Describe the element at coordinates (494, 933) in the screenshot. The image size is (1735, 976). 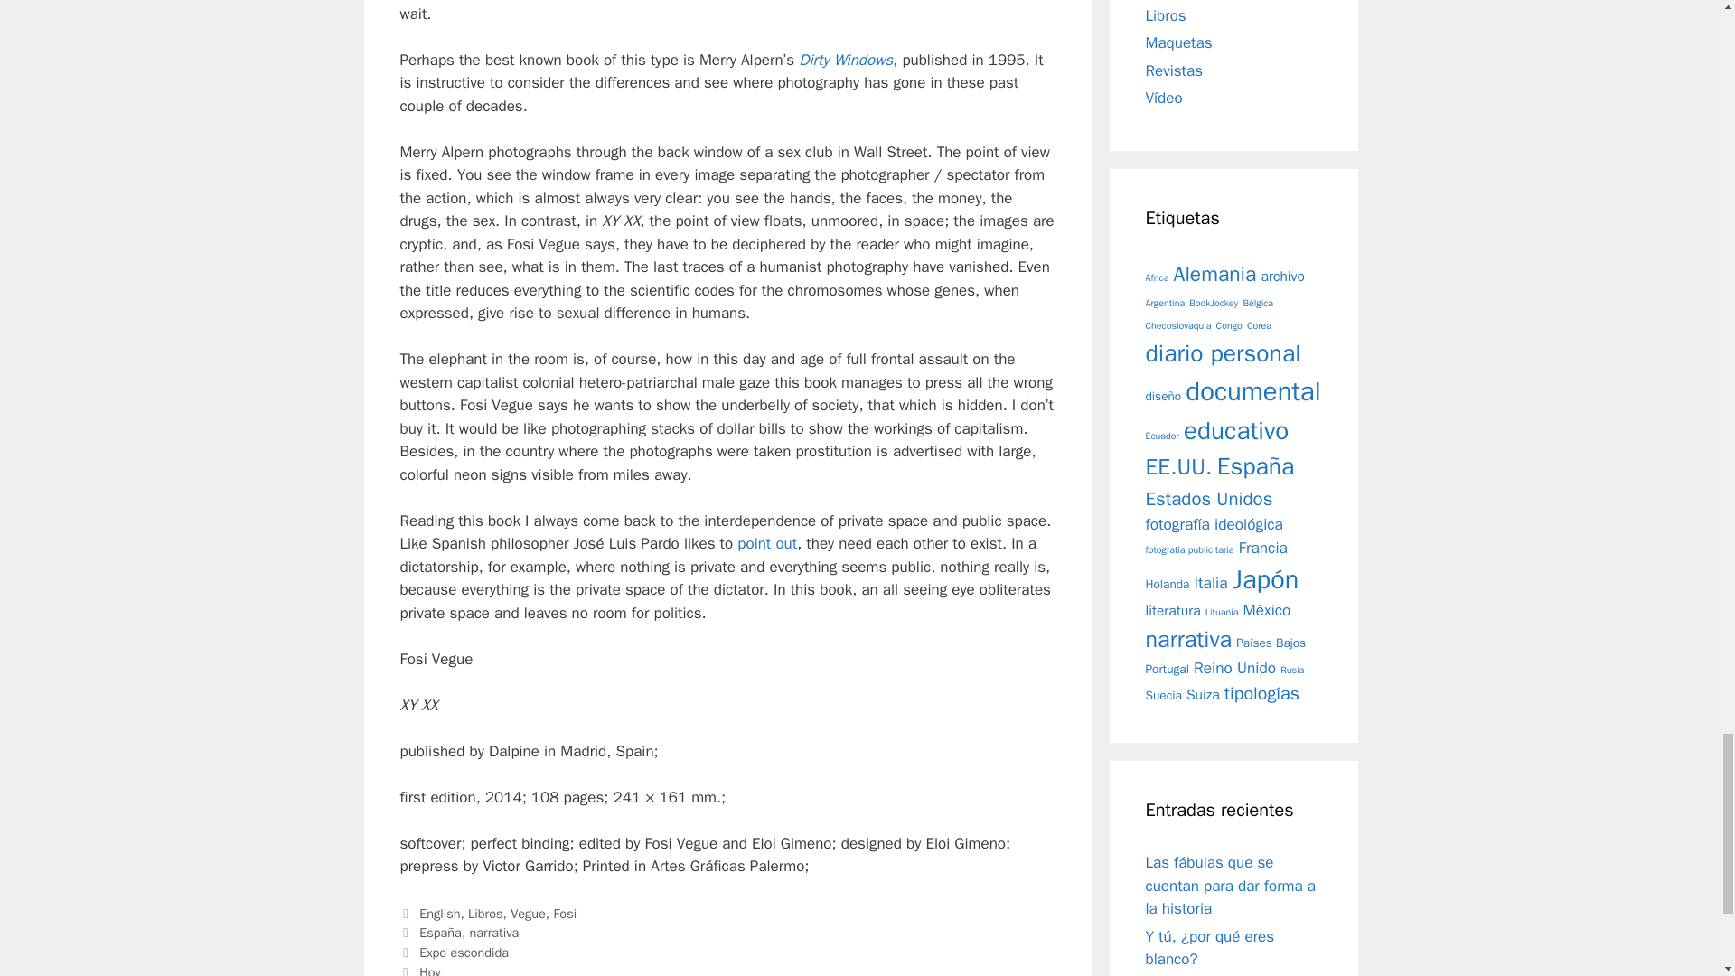
I see `narrativa` at that location.